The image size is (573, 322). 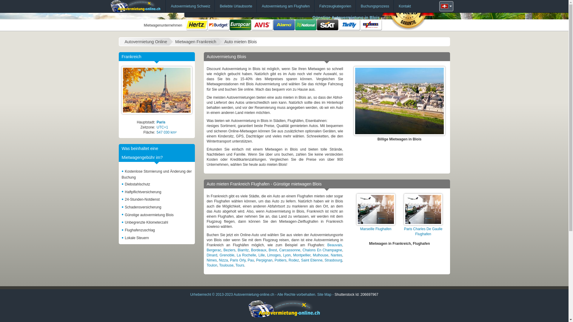 I want to click on Montpellier, so click(x=302, y=255).